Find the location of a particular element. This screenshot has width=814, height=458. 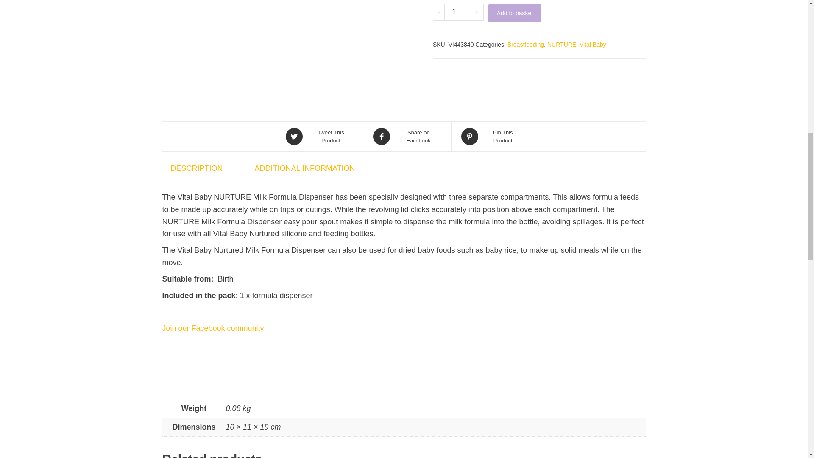

Vital Baby is located at coordinates (593, 45).